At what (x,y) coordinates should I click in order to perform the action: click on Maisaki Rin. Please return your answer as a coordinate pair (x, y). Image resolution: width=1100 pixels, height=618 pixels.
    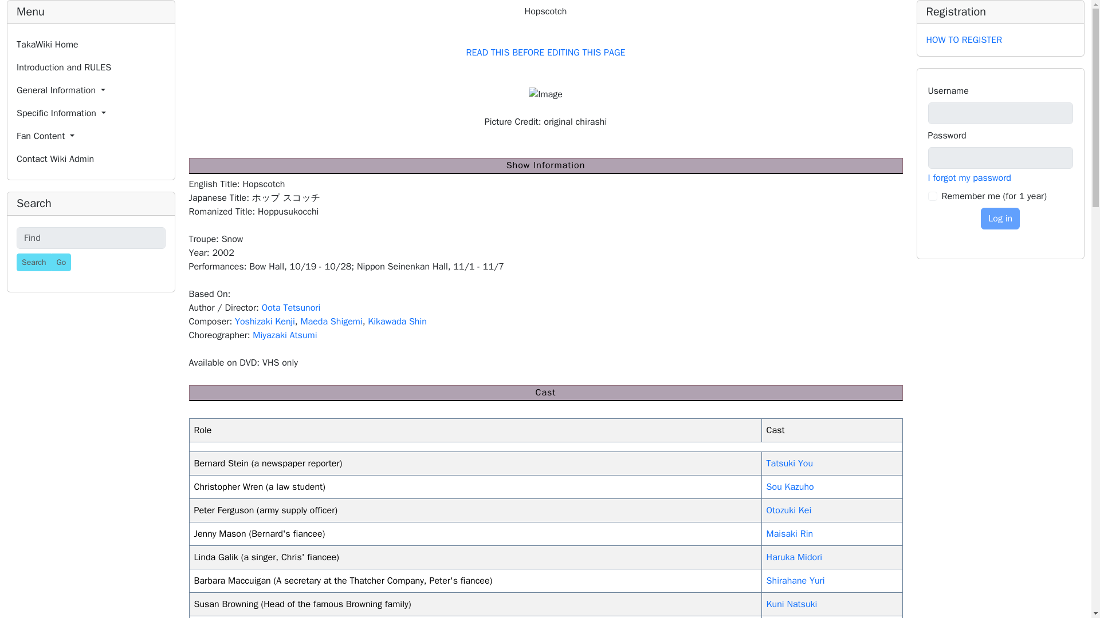
    Looking at the image, I should click on (789, 533).